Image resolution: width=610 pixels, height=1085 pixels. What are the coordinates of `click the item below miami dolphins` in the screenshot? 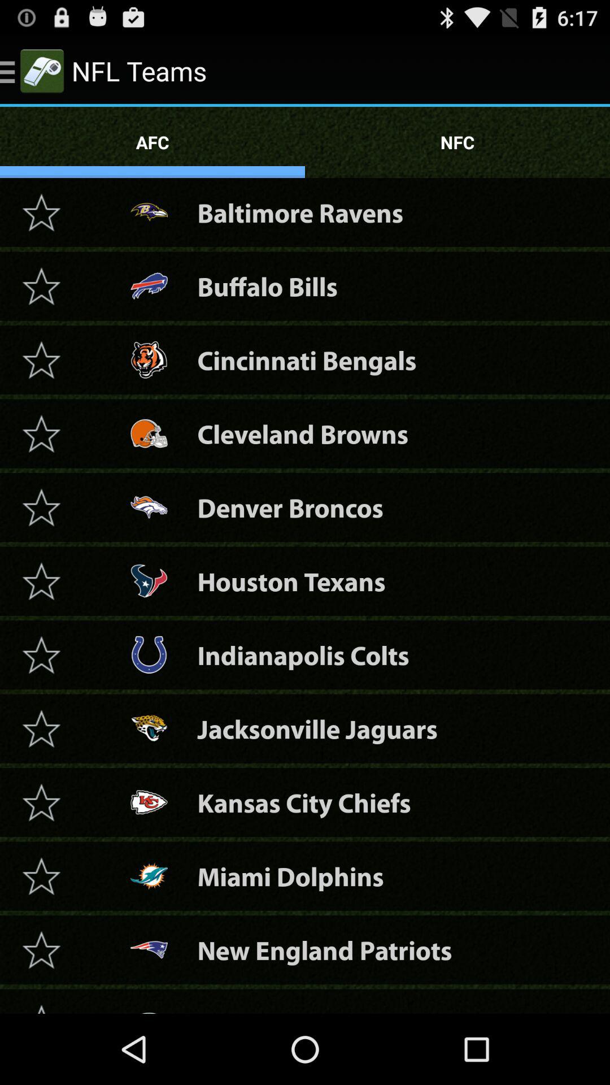 It's located at (324, 949).